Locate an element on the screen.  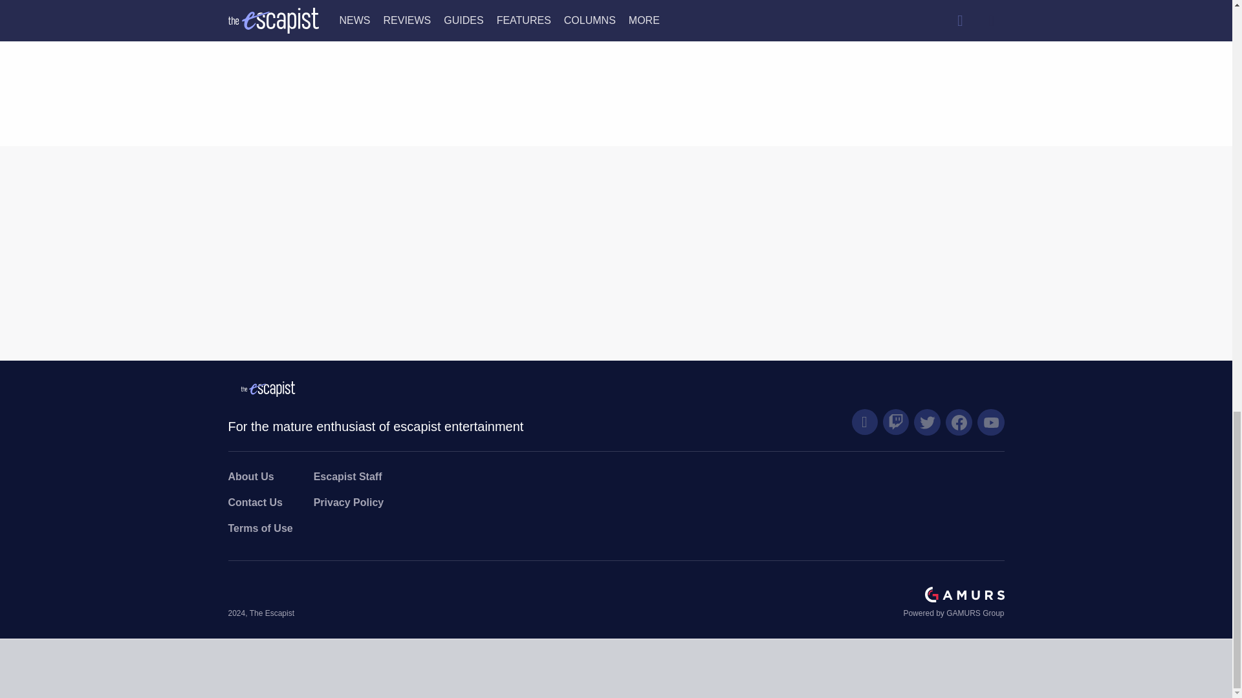
3rd party ad content is located at coordinates (874, 47).